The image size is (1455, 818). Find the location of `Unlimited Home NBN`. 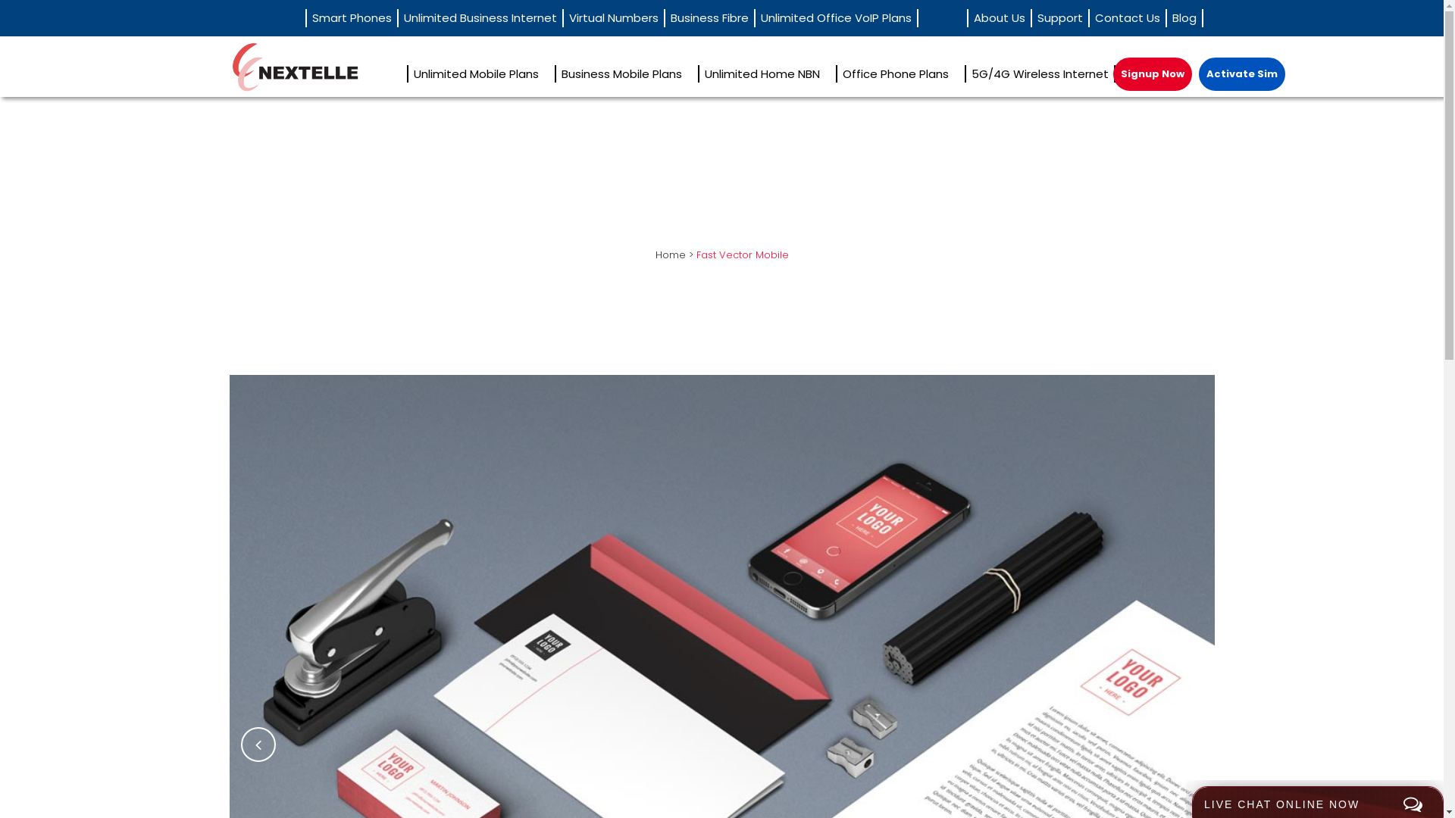

Unlimited Home NBN is located at coordinates (766, 74).